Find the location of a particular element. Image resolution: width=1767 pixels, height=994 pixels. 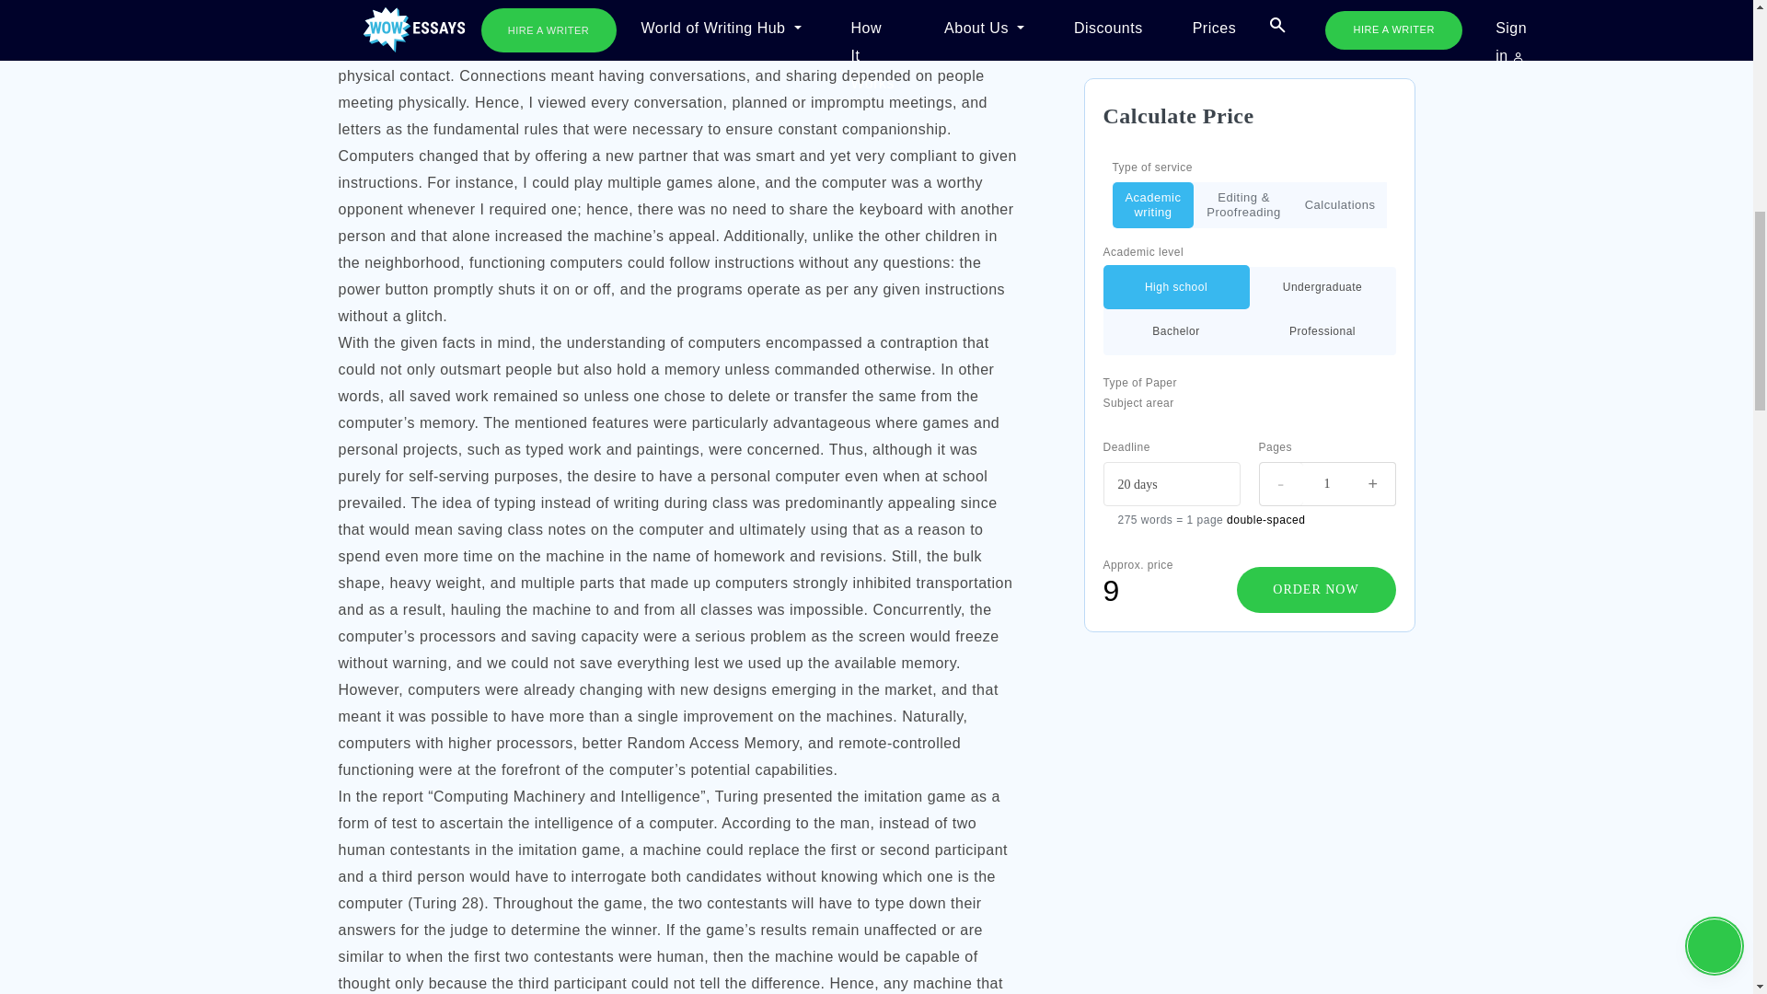

1 is located at coordinates (1327, 123).